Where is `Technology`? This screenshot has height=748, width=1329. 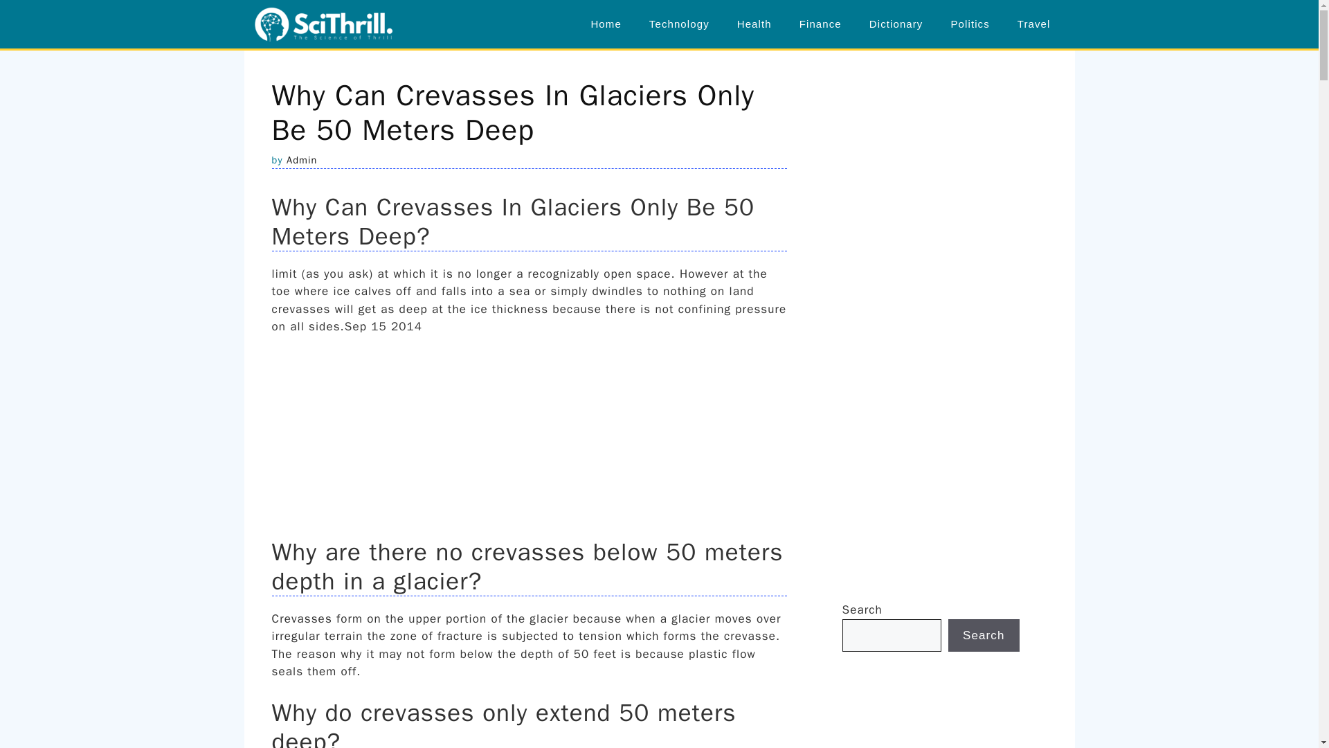
Technology is located at coordinates (678, 24).